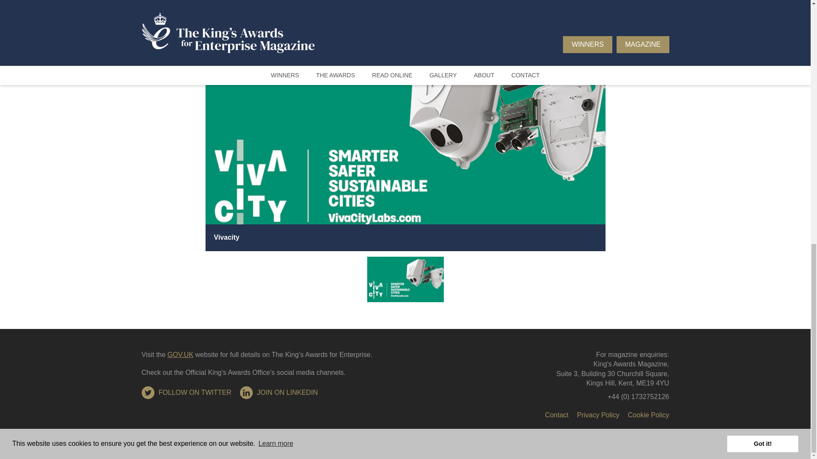 This screenshot has height=459, width=817. Describe the element at coordinates (279, 393) in the screenshot. I see `JOIN ON LINKEDIN` at that location.